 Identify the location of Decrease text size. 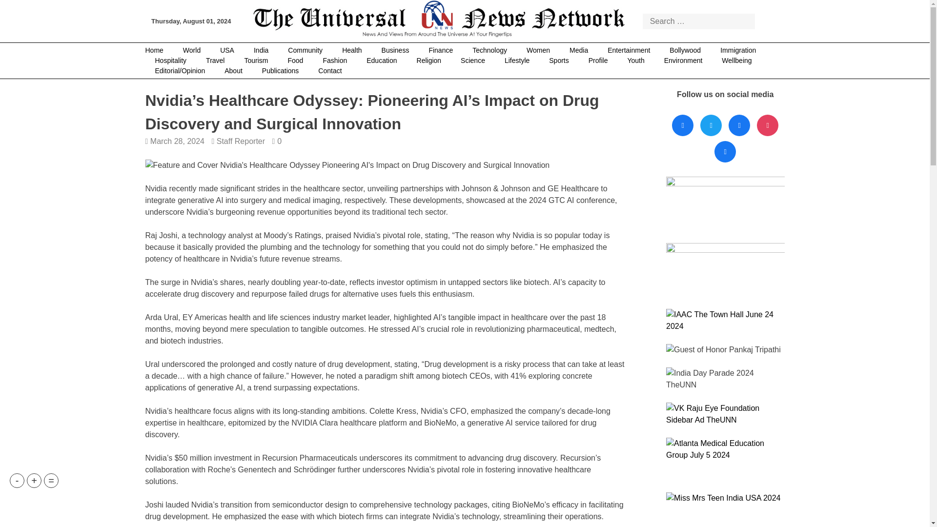
(17, 480).